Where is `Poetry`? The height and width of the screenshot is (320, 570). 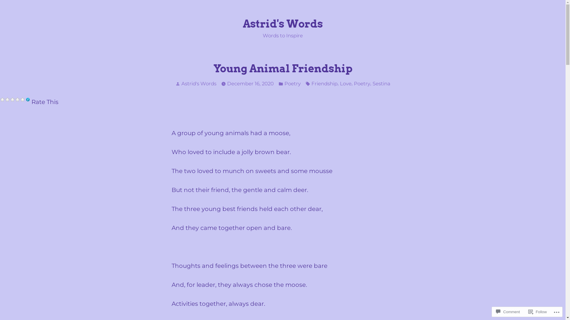
Poetry is located at coordinates (293, 84).